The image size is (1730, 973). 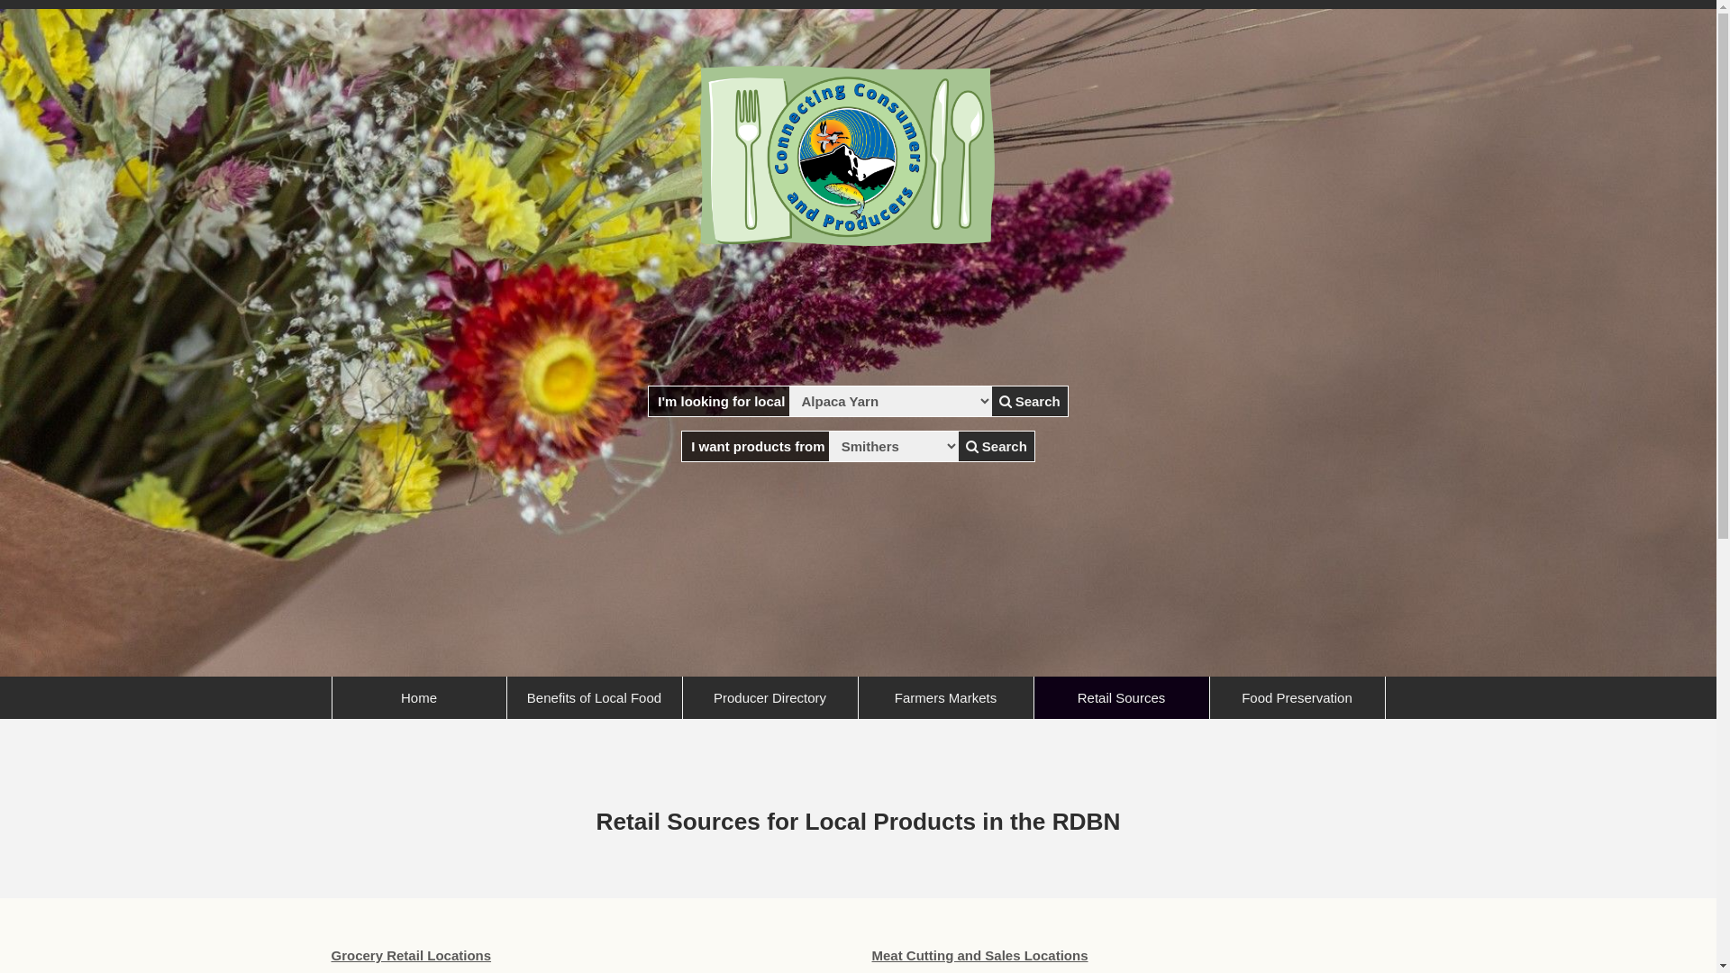 I want to click on Search, so click(x=997, y=447).